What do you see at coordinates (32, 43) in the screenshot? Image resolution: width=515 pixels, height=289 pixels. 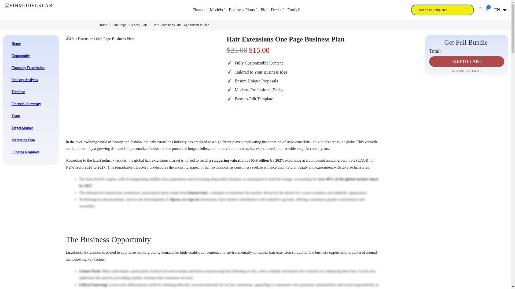 I see `Home` at bounding box center [32, 43].